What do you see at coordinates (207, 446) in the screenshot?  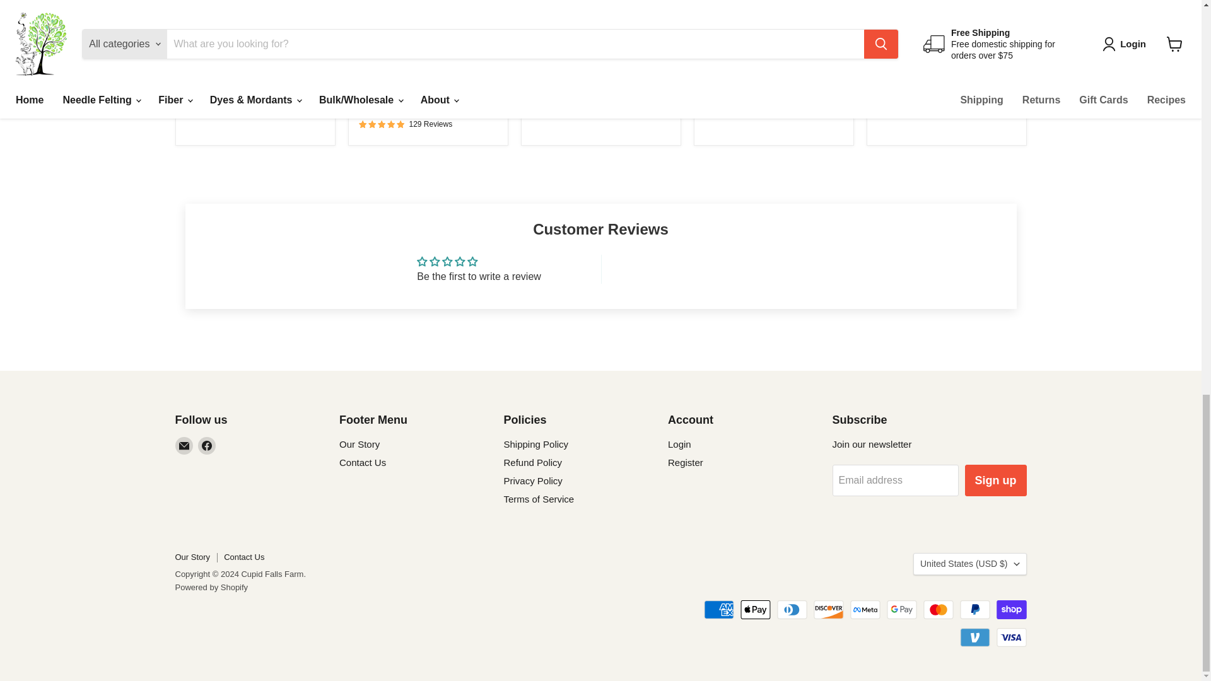 I see `Facebook` at bounding box center [207, 446].